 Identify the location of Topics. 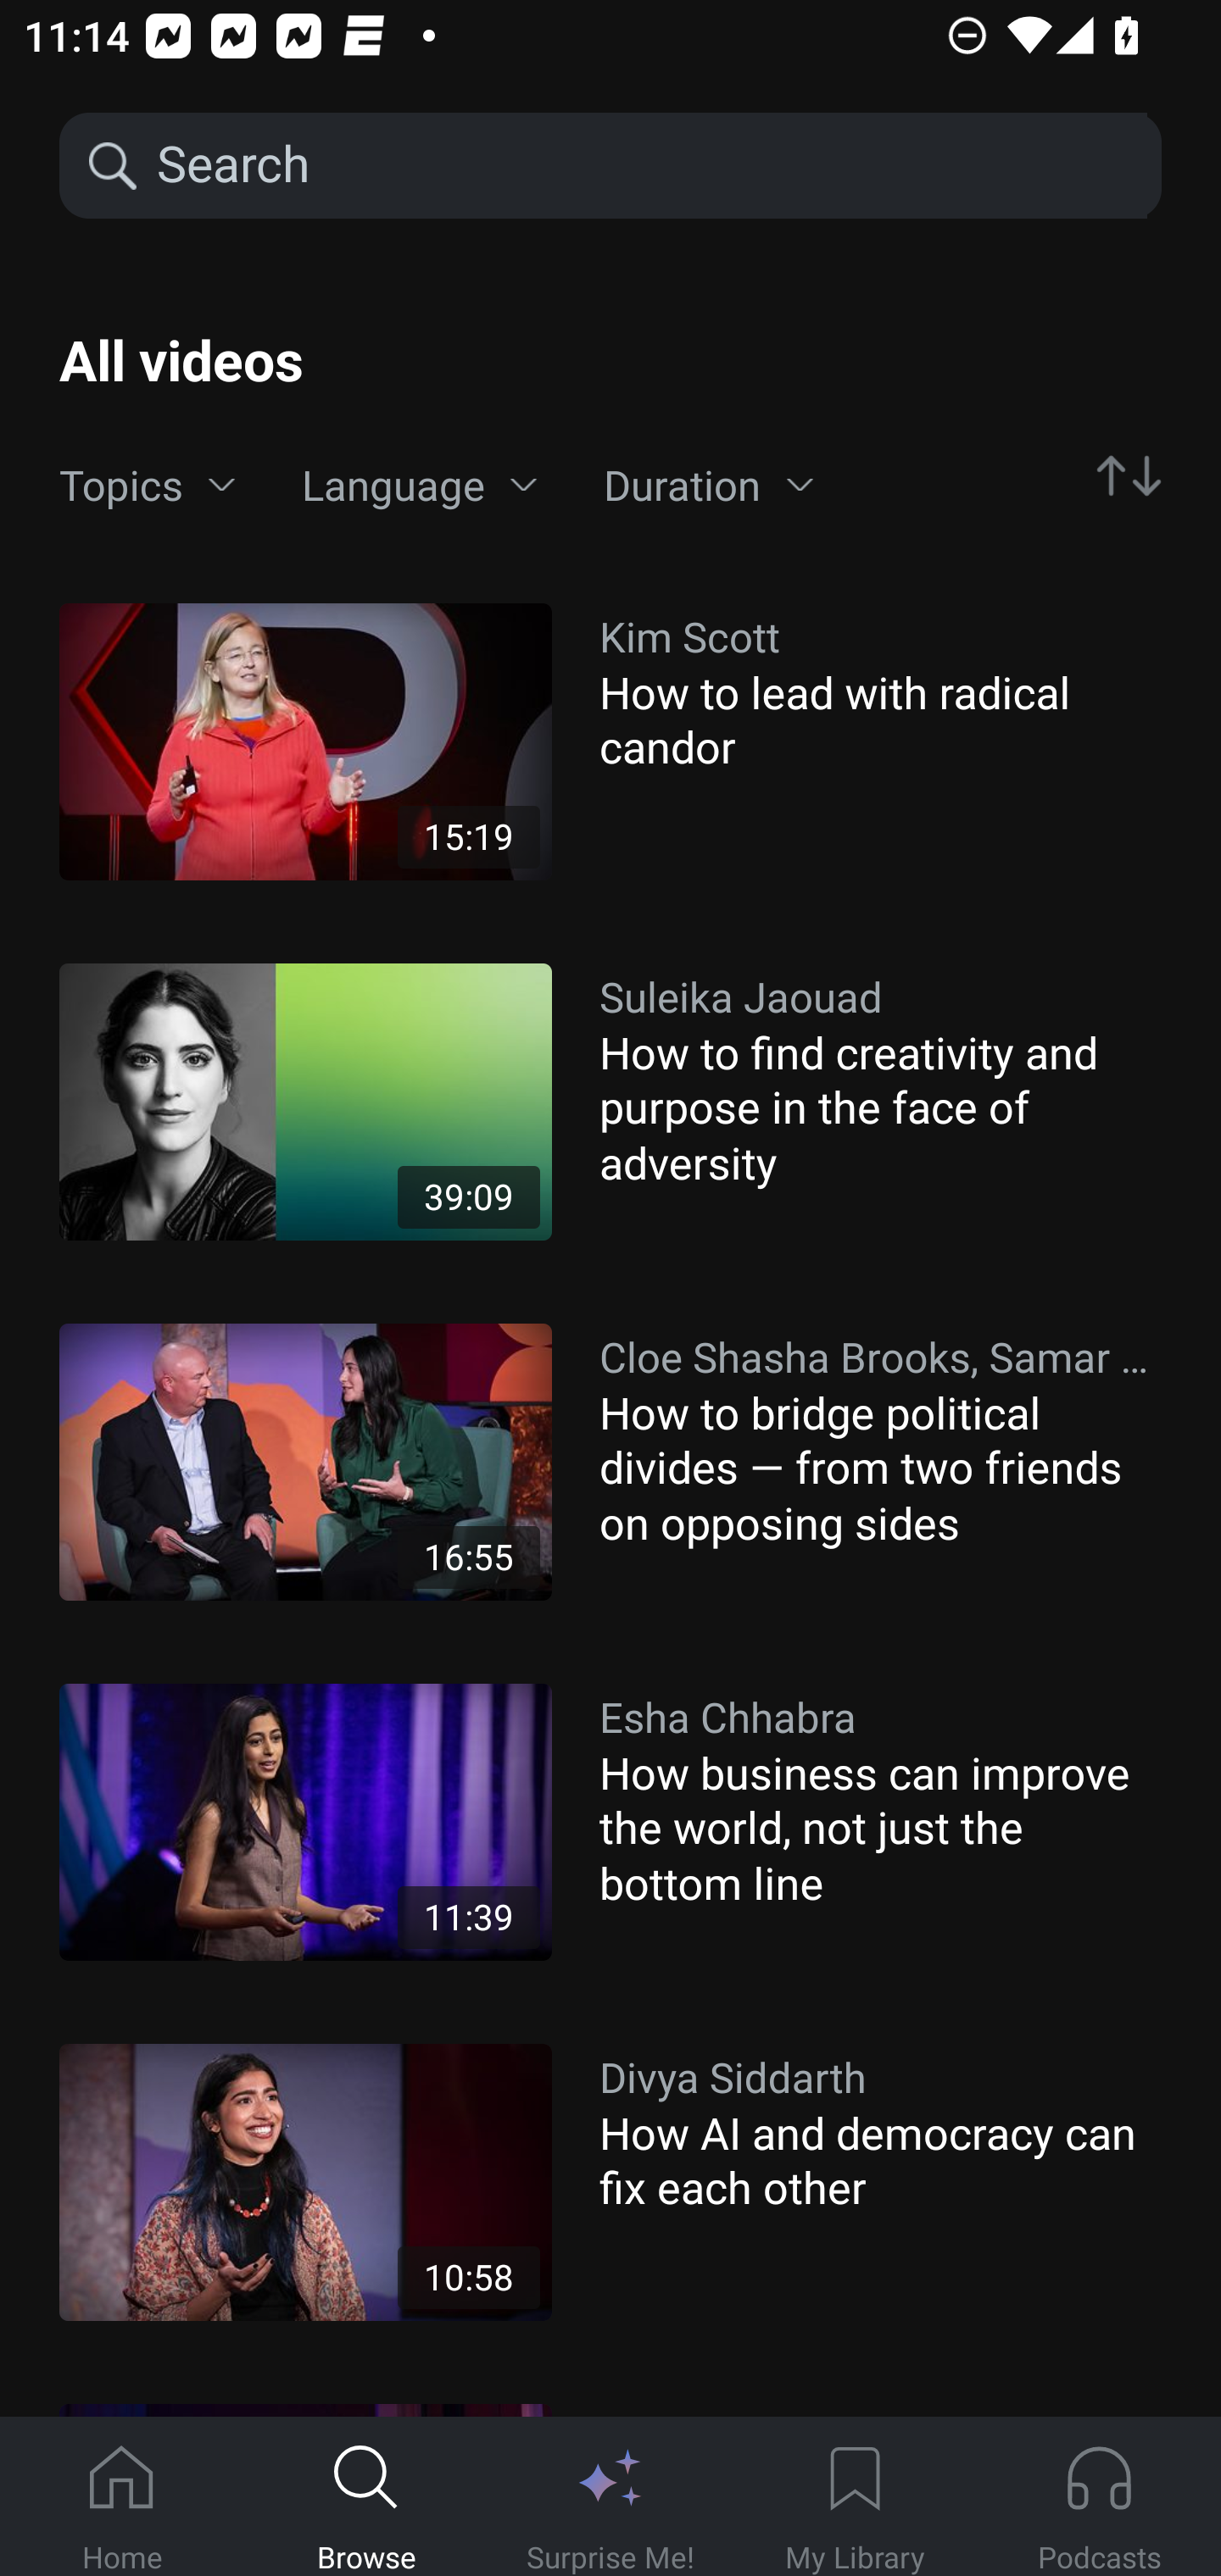
(148, 486).